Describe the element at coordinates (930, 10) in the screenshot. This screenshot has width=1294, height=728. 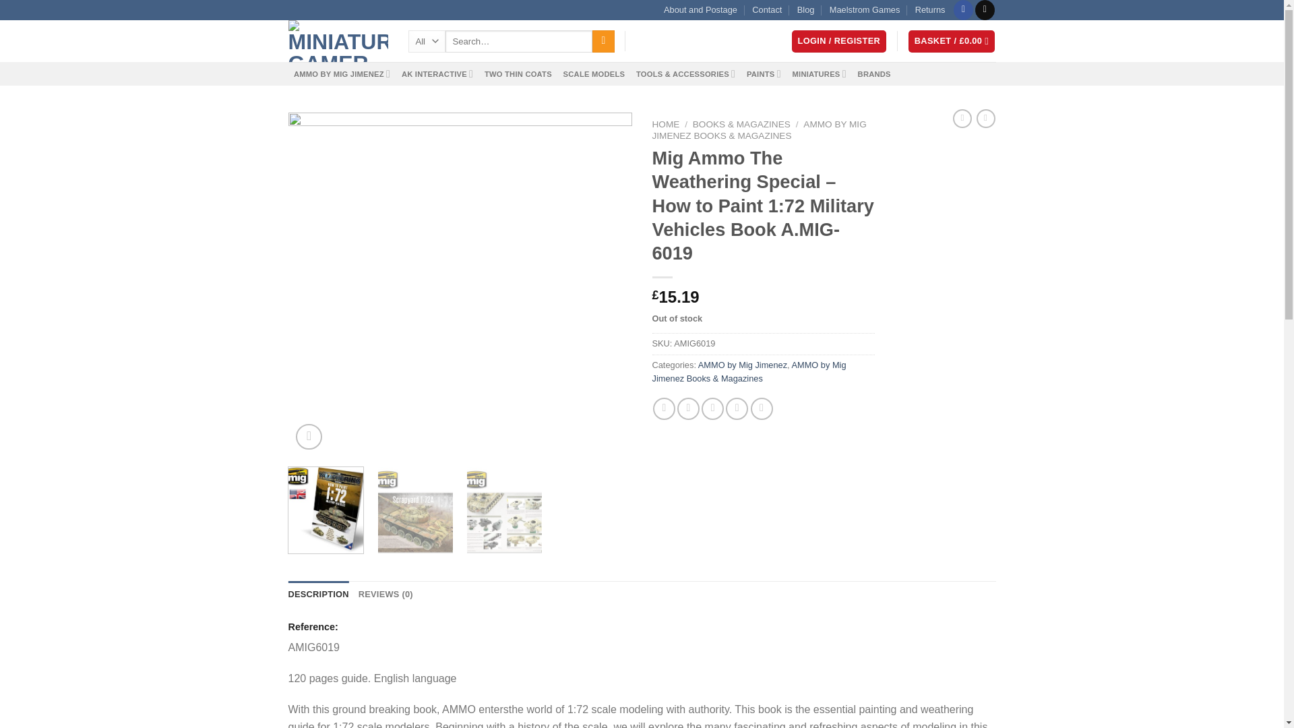
I see `Returns` at that location.